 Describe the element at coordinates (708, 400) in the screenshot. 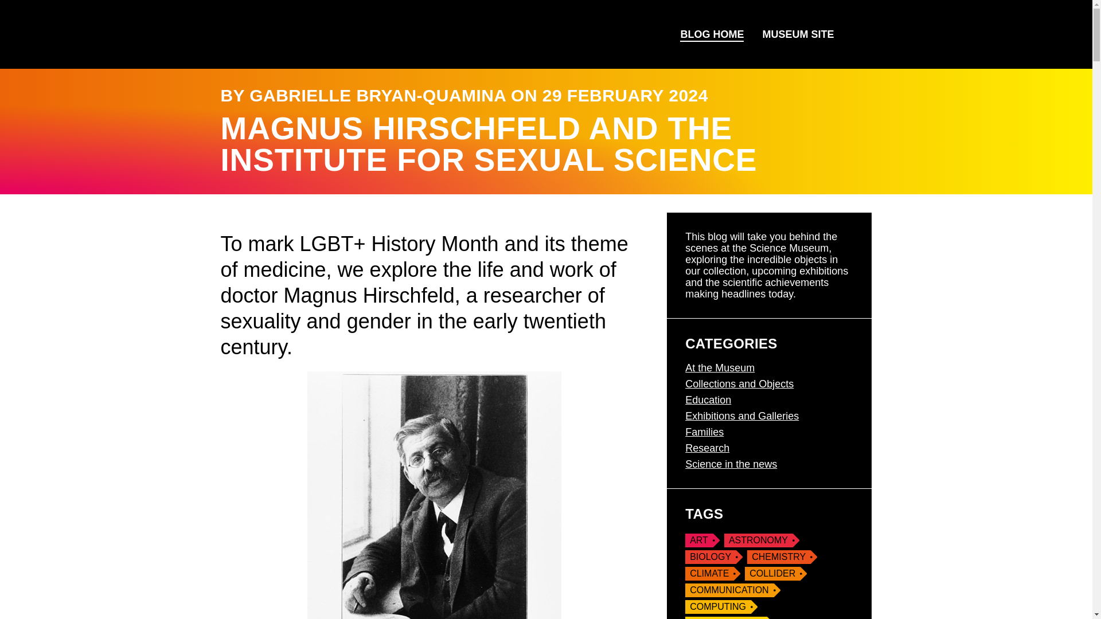

I see `View all posts in Education` at that location.